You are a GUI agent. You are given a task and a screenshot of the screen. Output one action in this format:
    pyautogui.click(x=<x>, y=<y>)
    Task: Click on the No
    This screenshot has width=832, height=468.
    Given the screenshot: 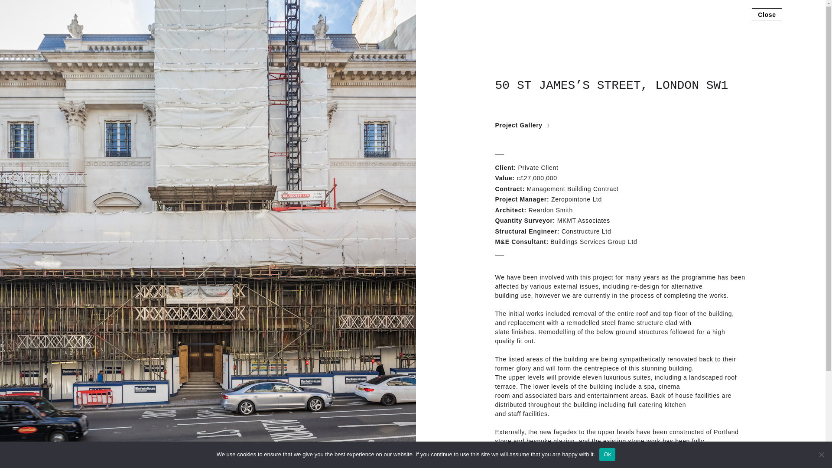 What is the action you would take?
    pyautogui.click(x=821, y=454)
    